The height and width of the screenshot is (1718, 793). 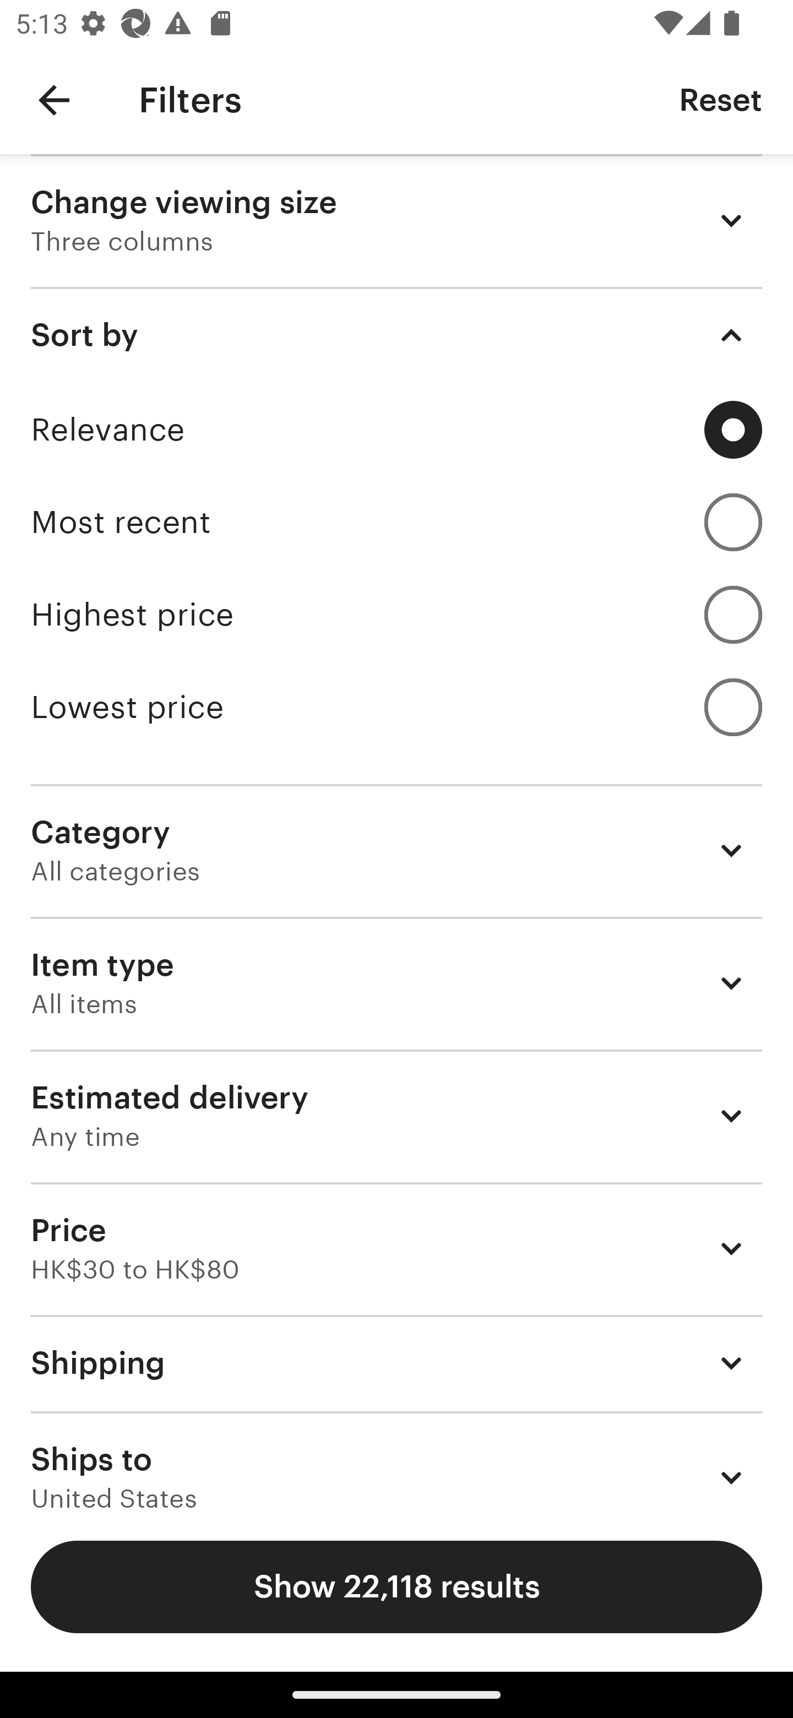 I want to click on Item type All items, so click(x=397, y=983).